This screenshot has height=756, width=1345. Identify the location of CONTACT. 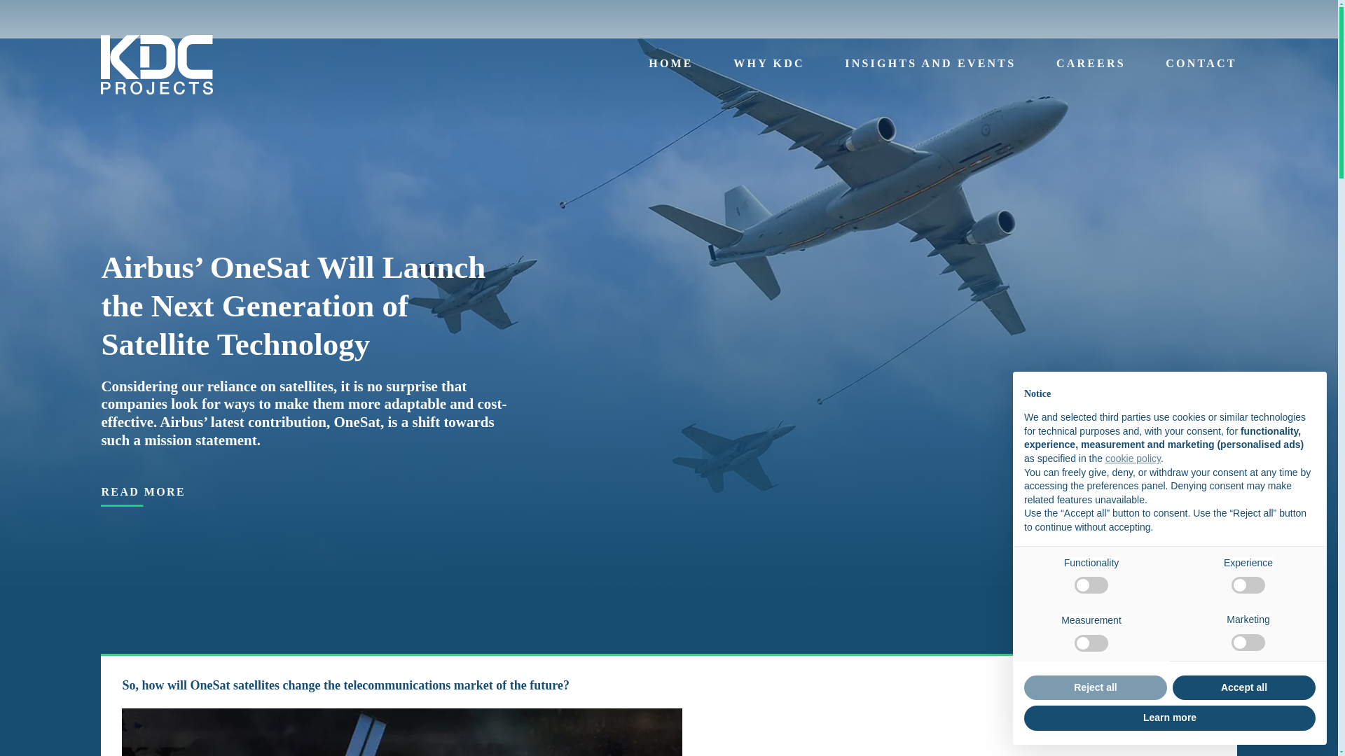
(1201, 64).